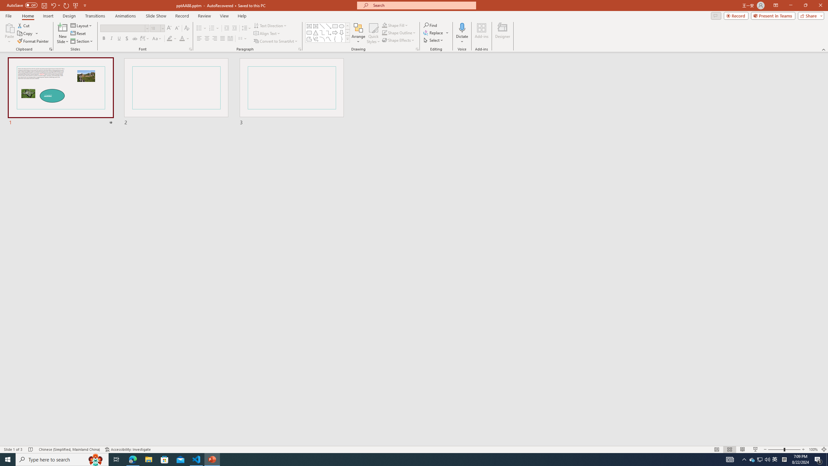  I want to click on Zoom 100%, so click(813, 449).